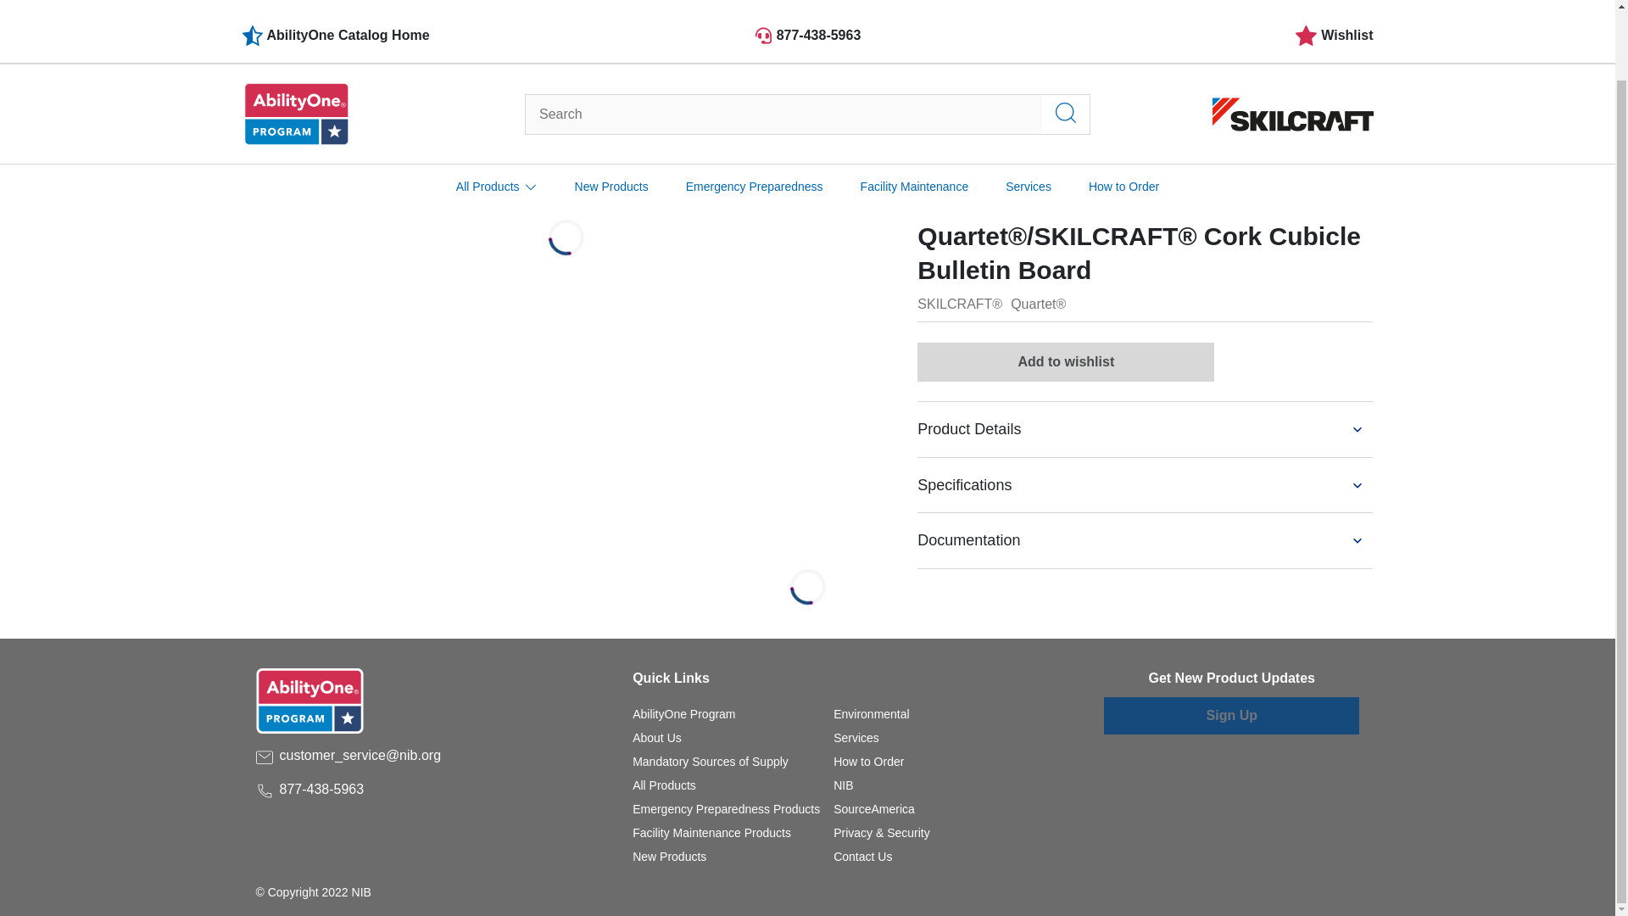  I want to click on All Products, so click(496, 110).